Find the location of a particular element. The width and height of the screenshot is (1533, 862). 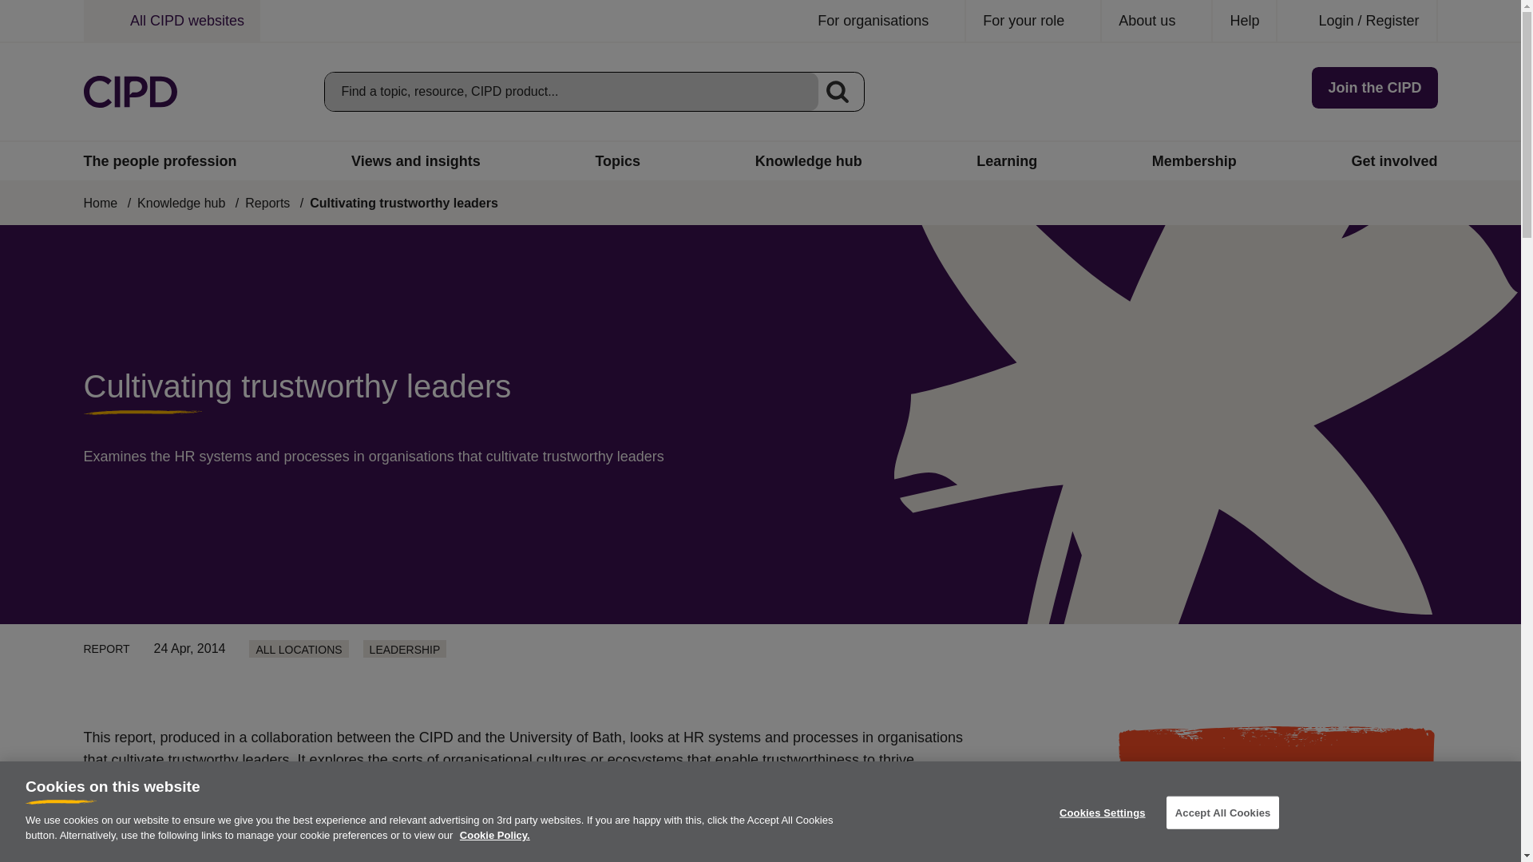

All CIPD websites is located at coordinates (171, 21).